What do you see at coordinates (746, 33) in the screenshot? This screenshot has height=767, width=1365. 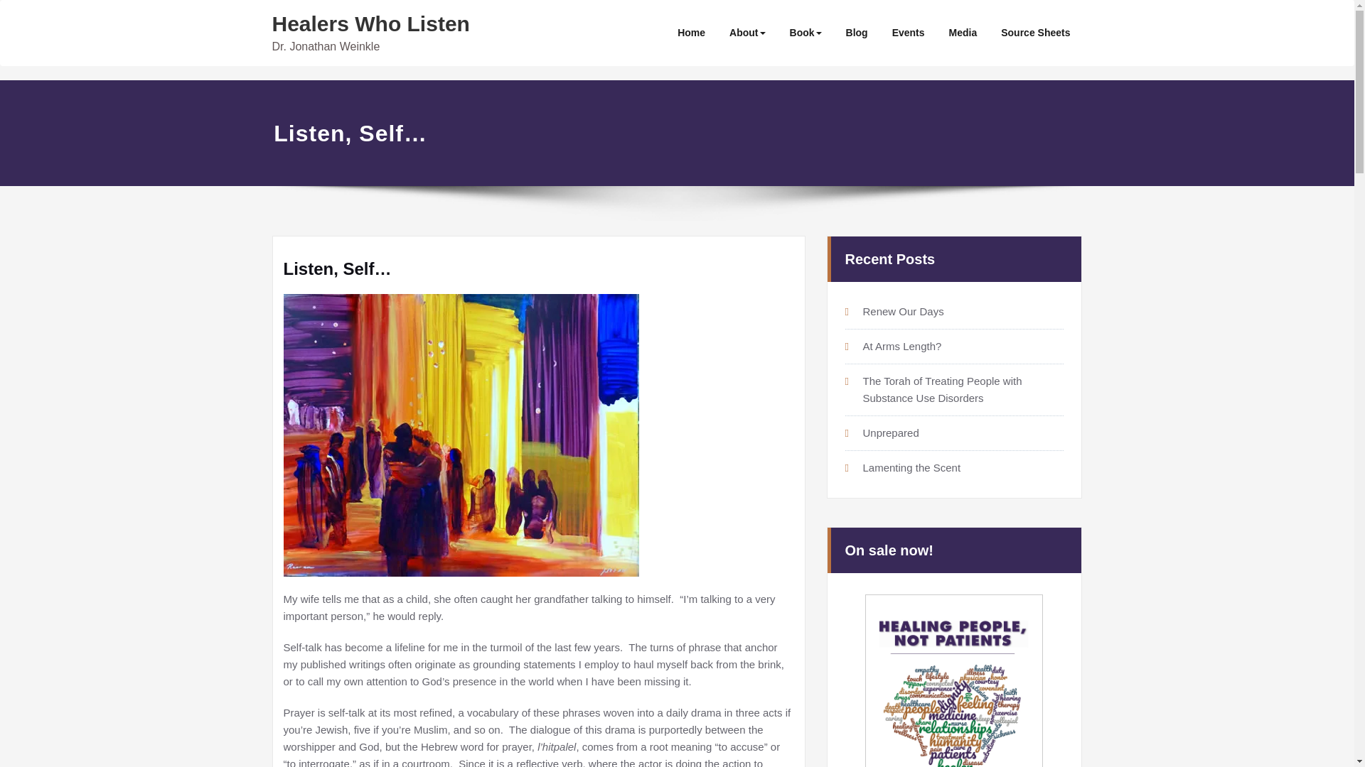 I see `About` at bounding box center [746, 33].